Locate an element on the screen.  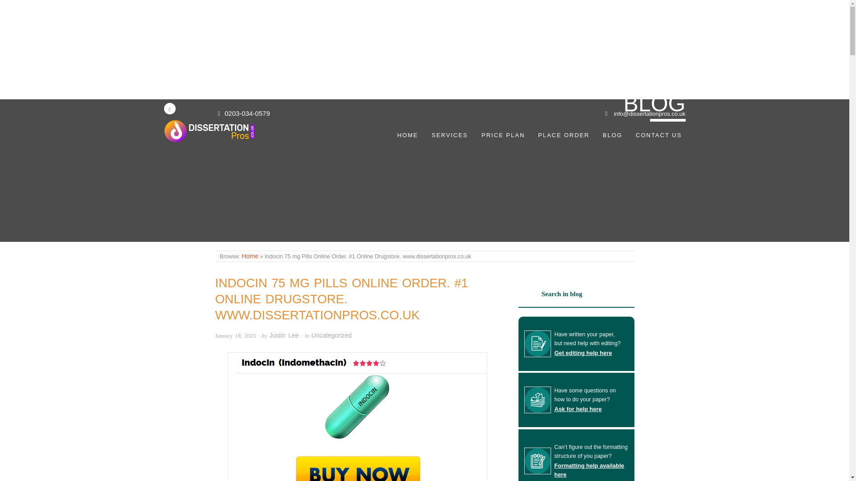
Get editing help here is located at coordinates (583, 353).